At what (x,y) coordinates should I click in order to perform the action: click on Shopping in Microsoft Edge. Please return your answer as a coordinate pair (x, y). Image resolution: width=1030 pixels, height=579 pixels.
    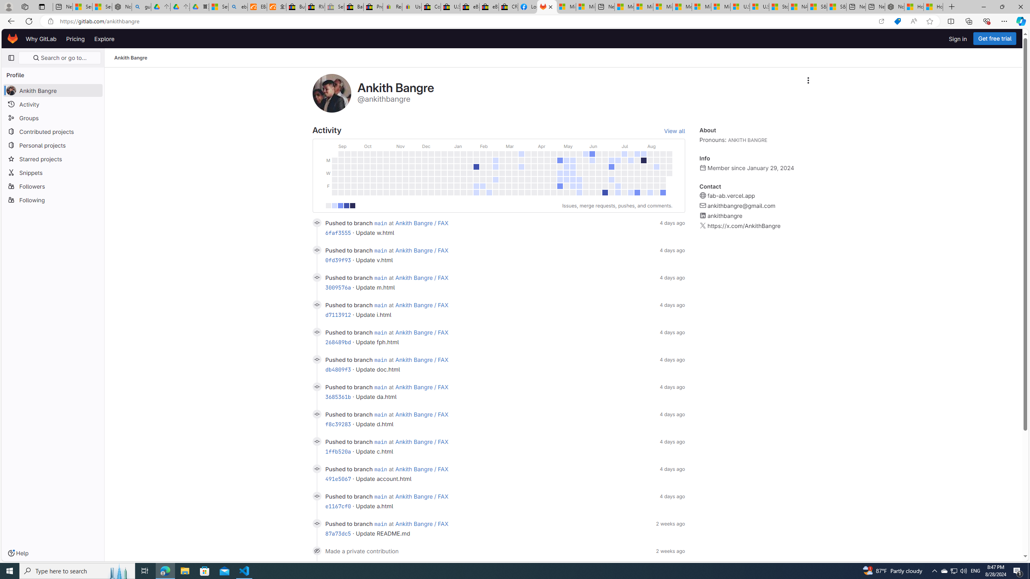
    Looking at the image, I should click on (897, 21).